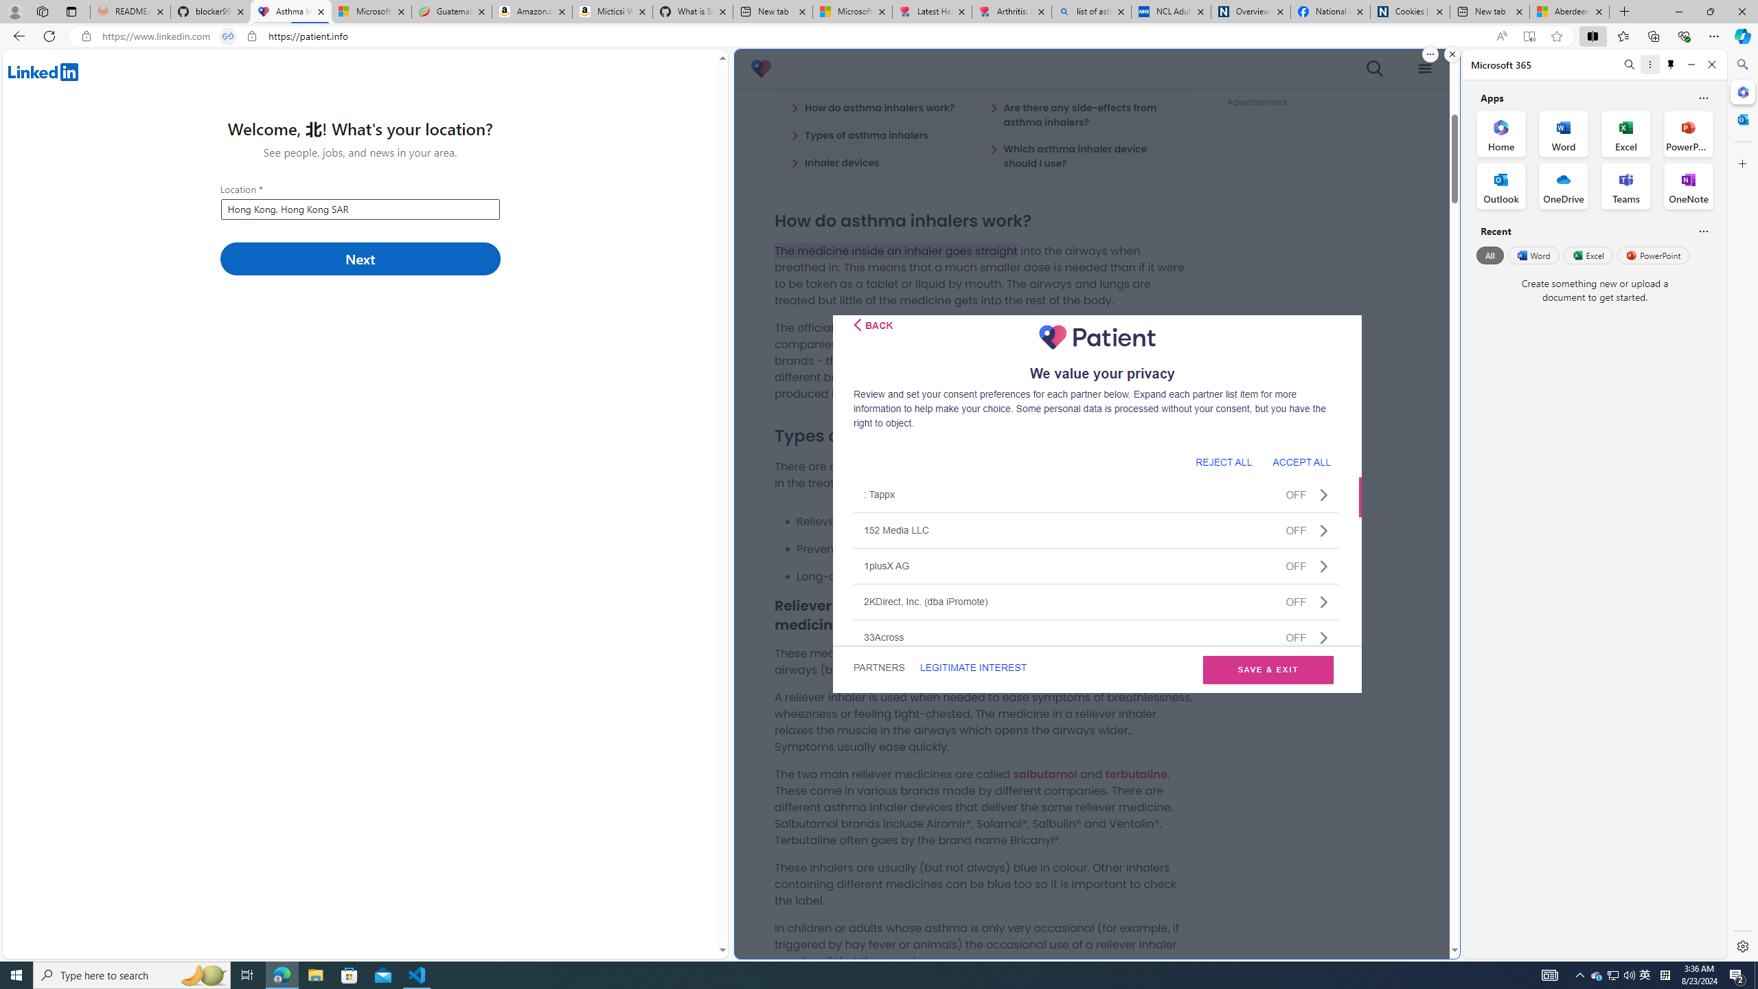  I want to click on ACCEPT ALL, so click(1301, 462).